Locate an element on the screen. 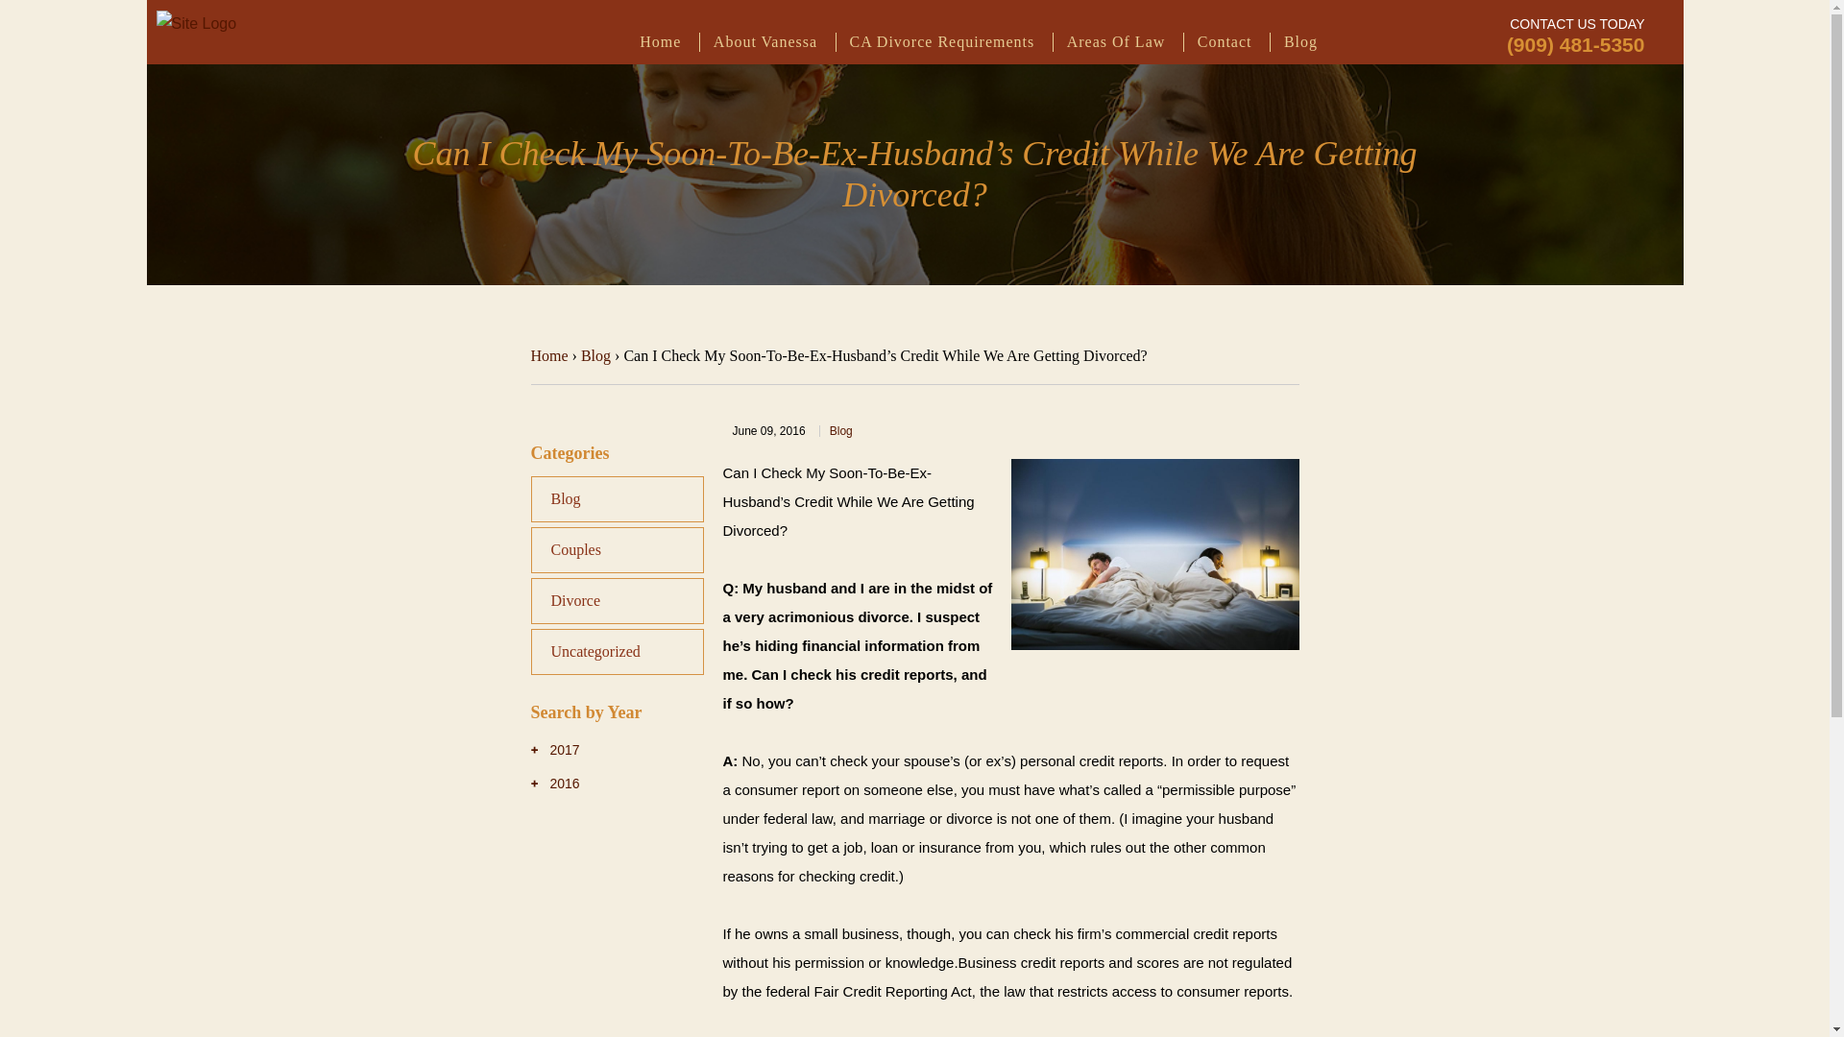  Blog is located at coordinates (595, 355).